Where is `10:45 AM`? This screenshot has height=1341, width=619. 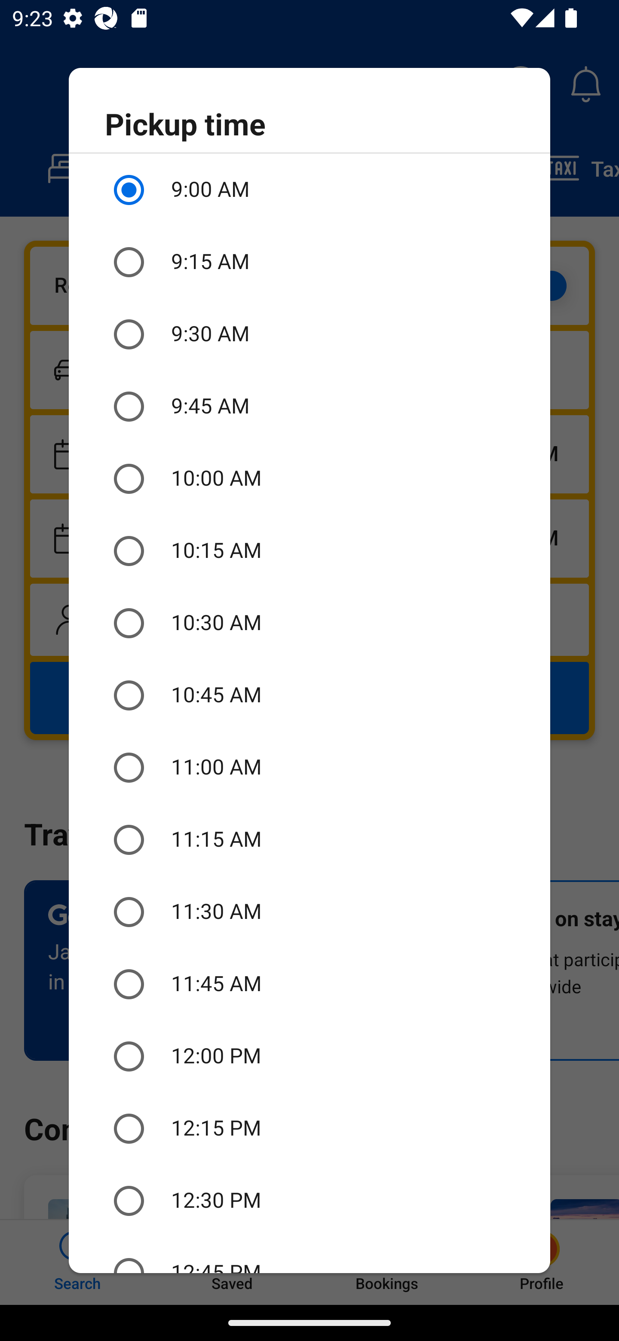 10:45 AM is located at coordinates (309, 696).